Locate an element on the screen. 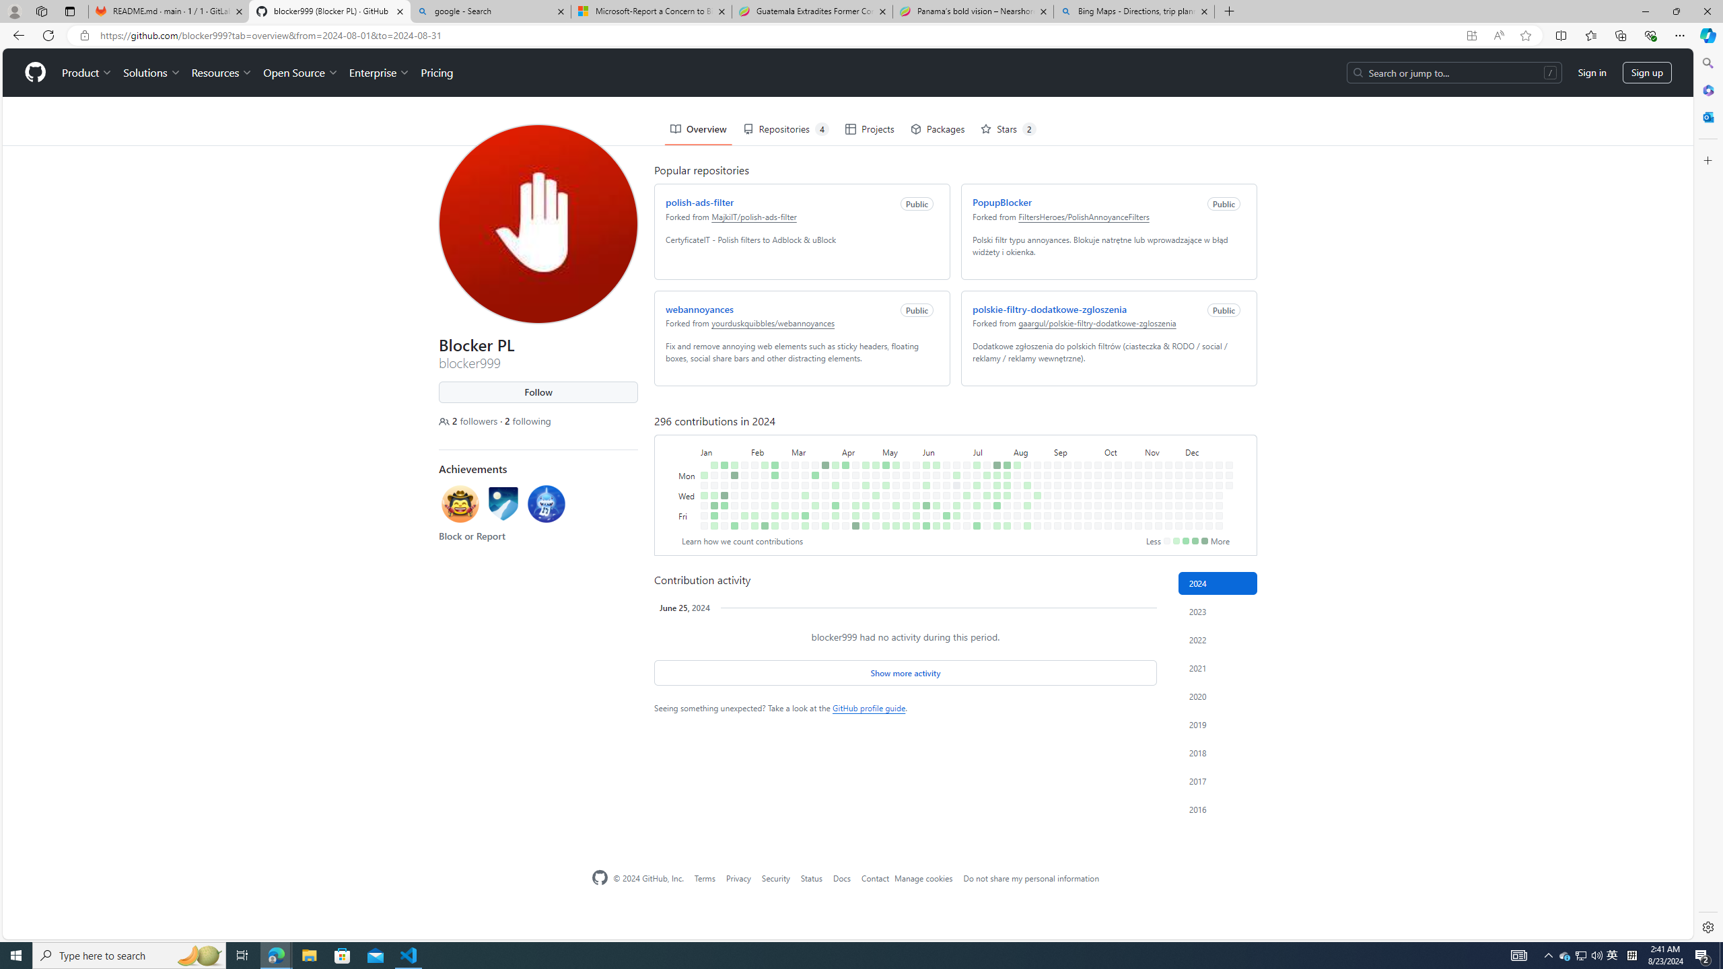  2018 is located at coordinates (1218, 752).